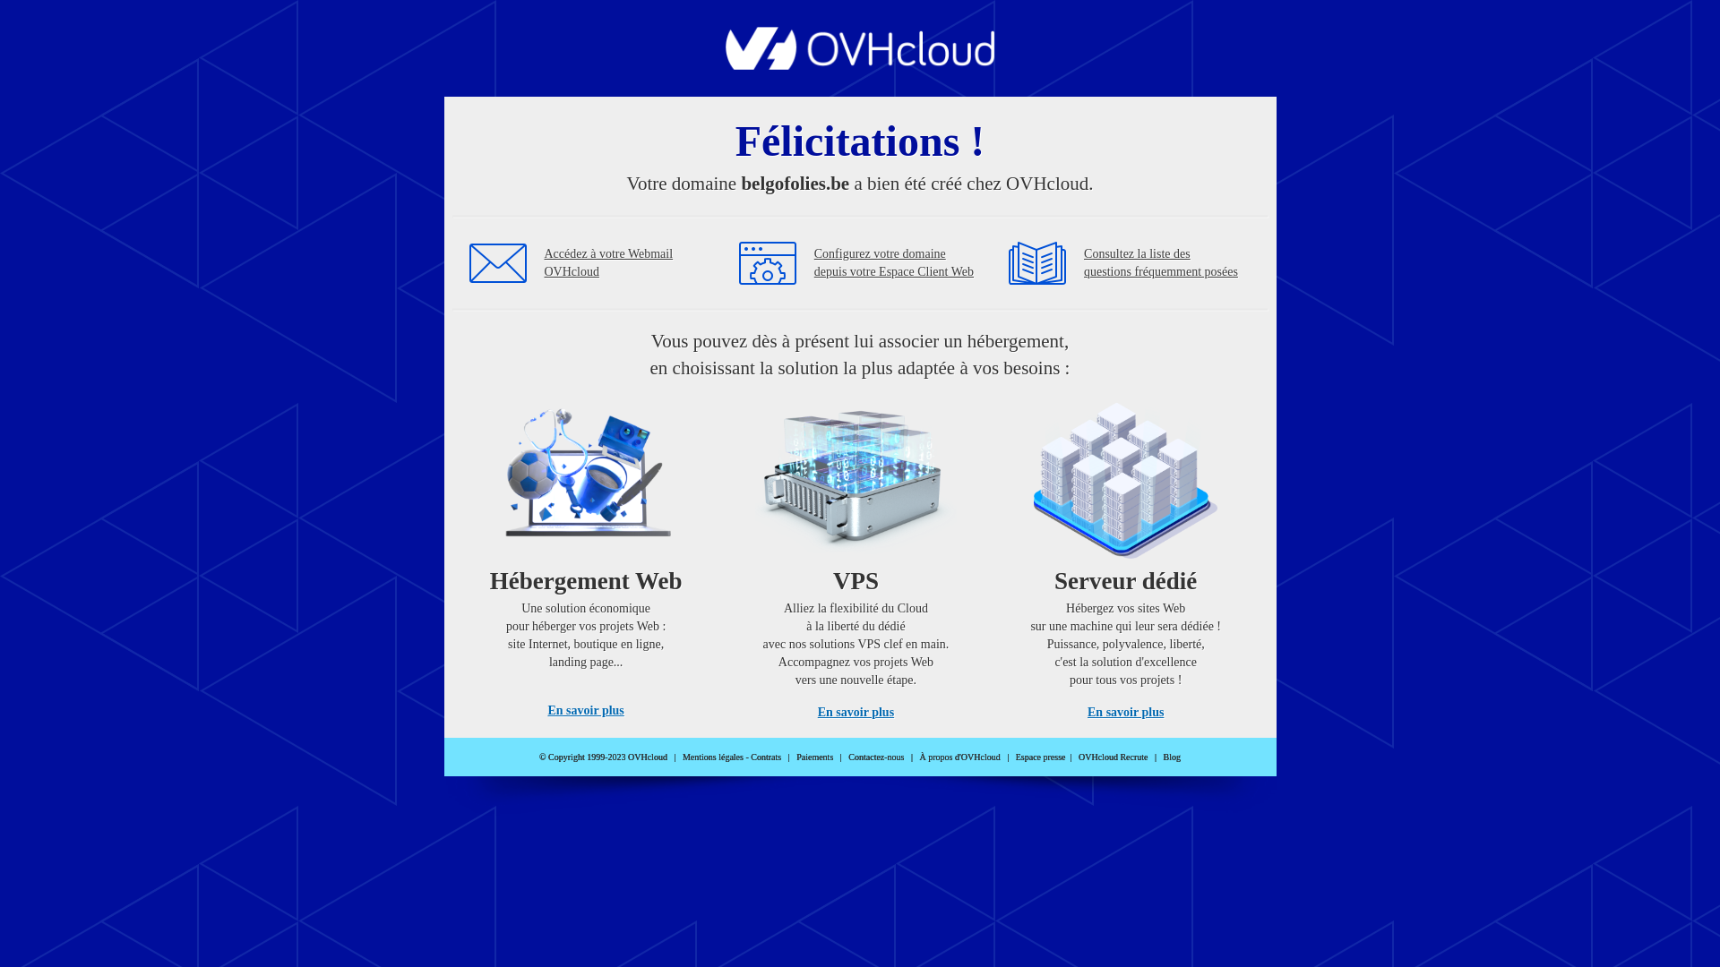 The height and width of the screenshot is (967, 1720). Describe the element at coordinates (1113, 757) in the screenshot. I see `OVHcloud Recrute` at that location.